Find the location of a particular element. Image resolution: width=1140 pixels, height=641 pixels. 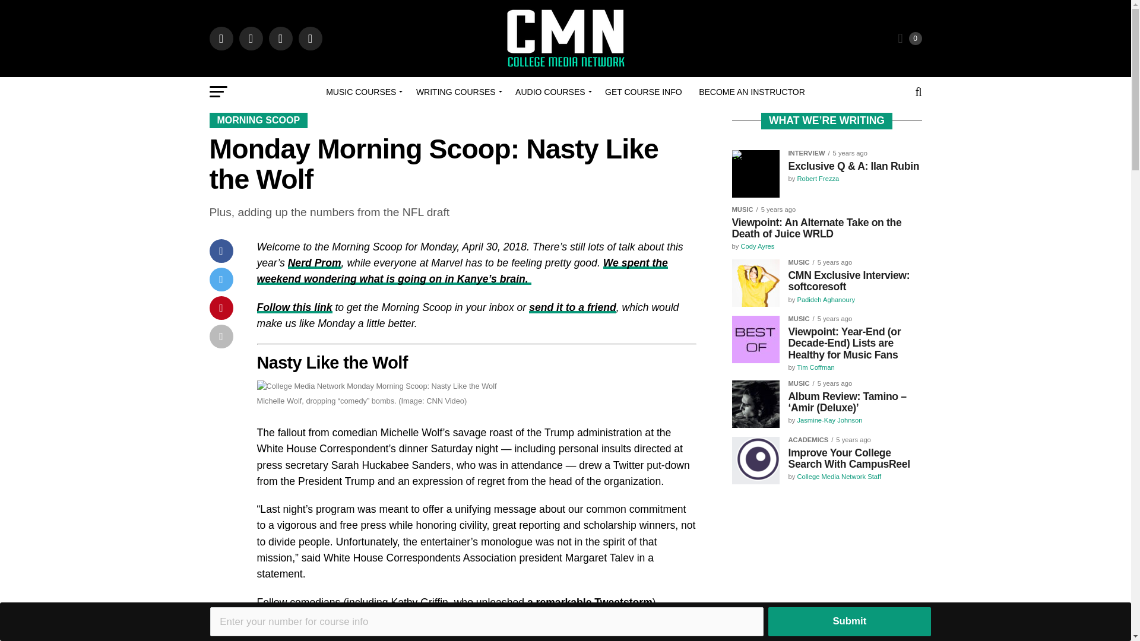

send it to a friend is located at coordinates (572, 307).